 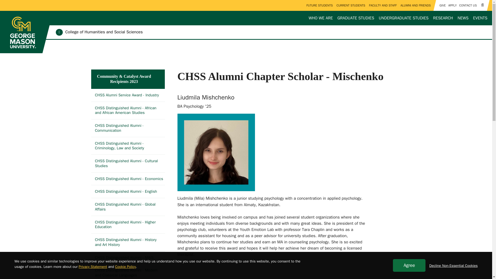 I want to click on Cookie Policy, so click(x=126, y=267).